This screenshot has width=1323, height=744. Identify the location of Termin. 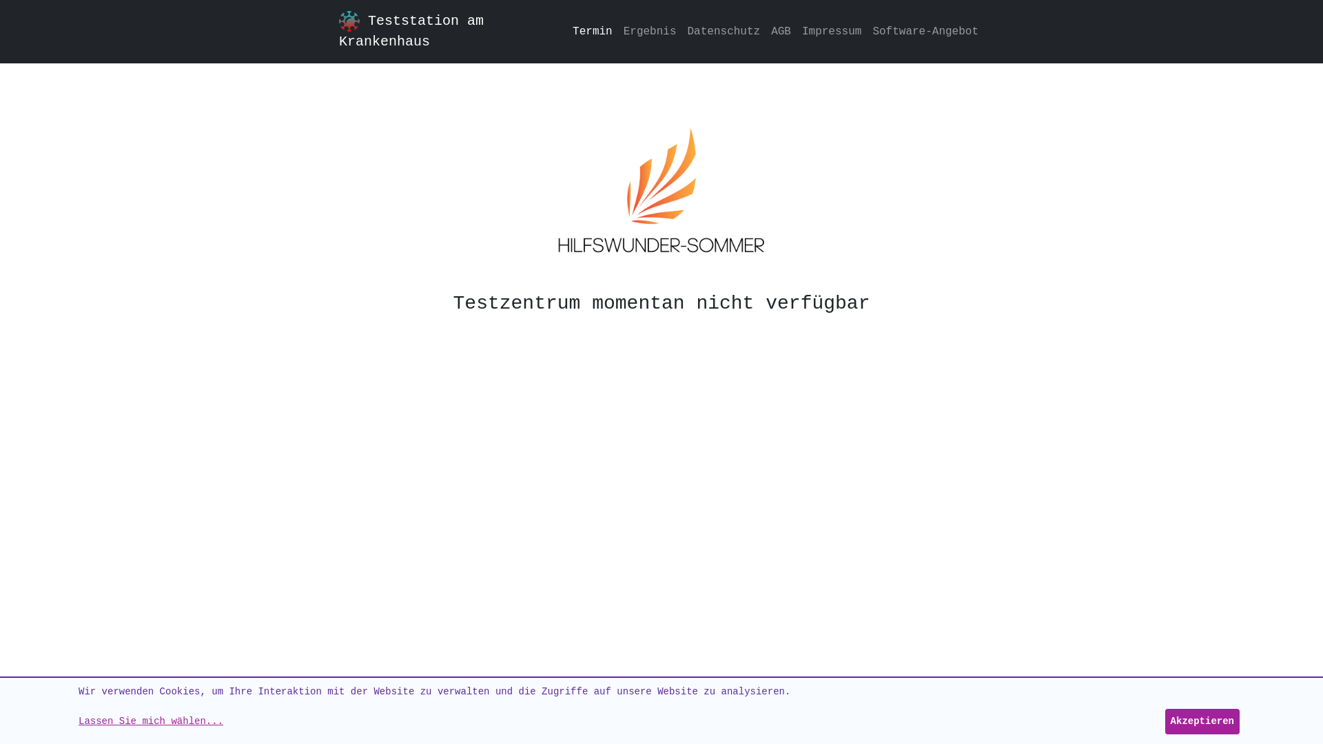
(593, 32).